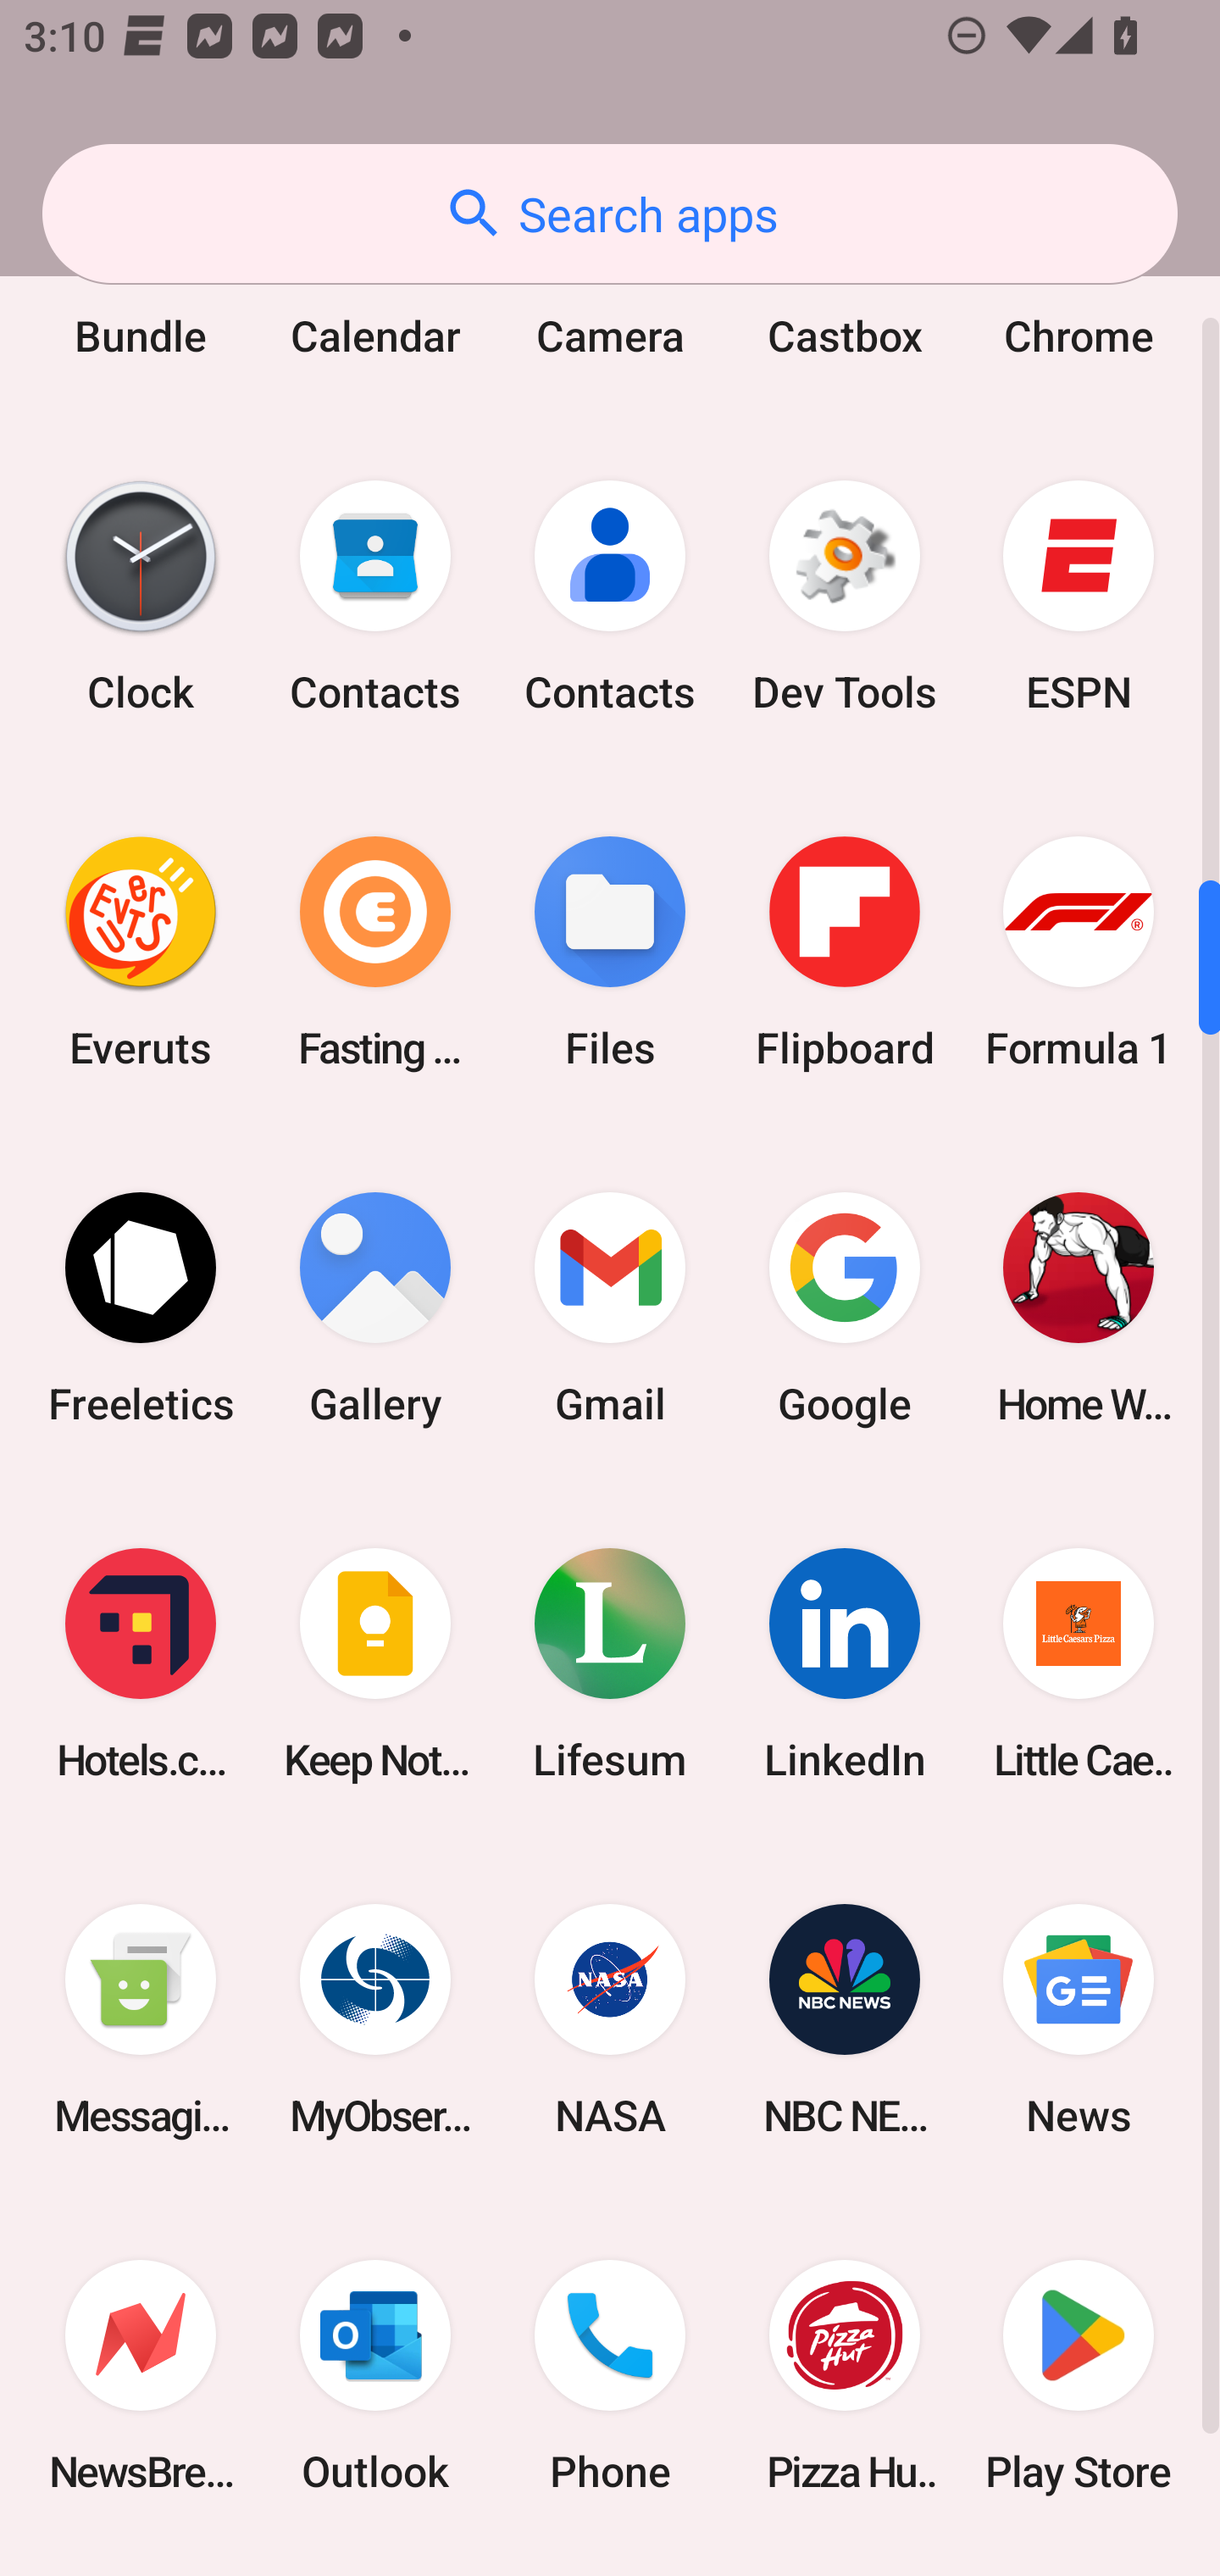 This screenshot has width=1220, height=2576. Describe the element at coordinates (141, 1664) in the screenshot. I see `Hotels.com` at that location.